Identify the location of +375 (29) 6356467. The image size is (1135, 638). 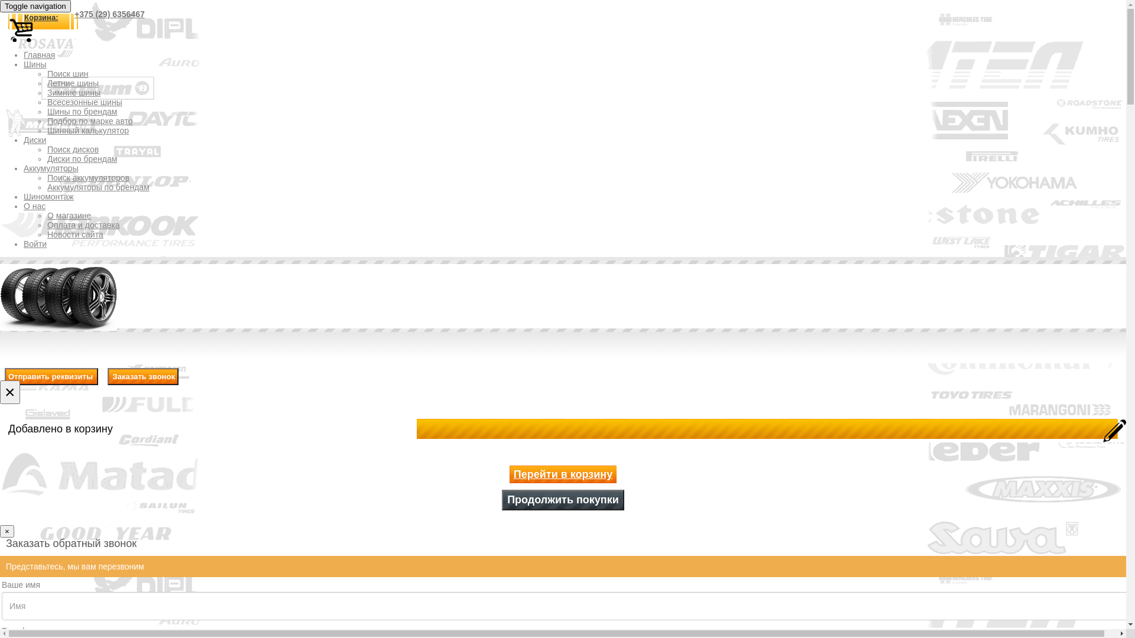
(109, 14).